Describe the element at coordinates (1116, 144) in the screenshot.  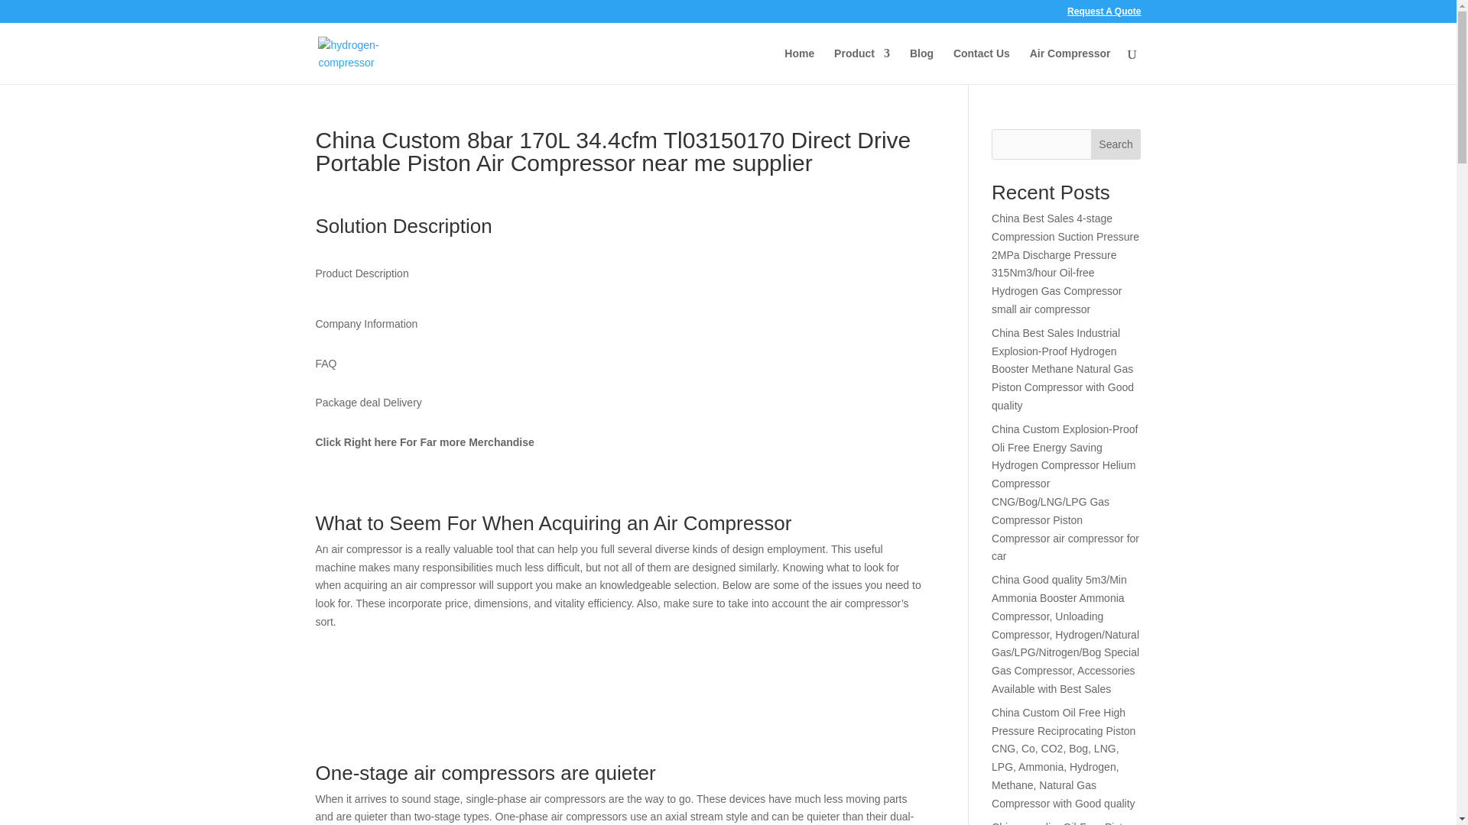
I see `Search` at that location.